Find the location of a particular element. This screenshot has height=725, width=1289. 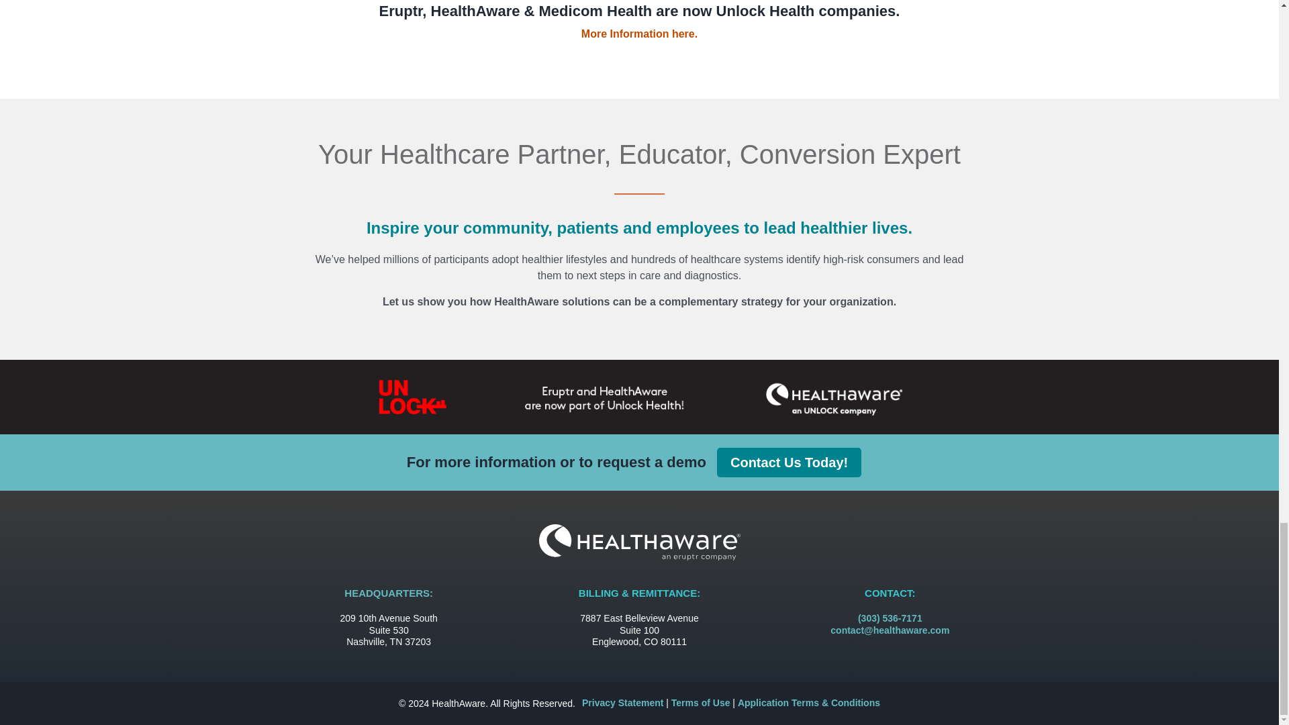

Privacy Statement is located at coordinates (623, 702).